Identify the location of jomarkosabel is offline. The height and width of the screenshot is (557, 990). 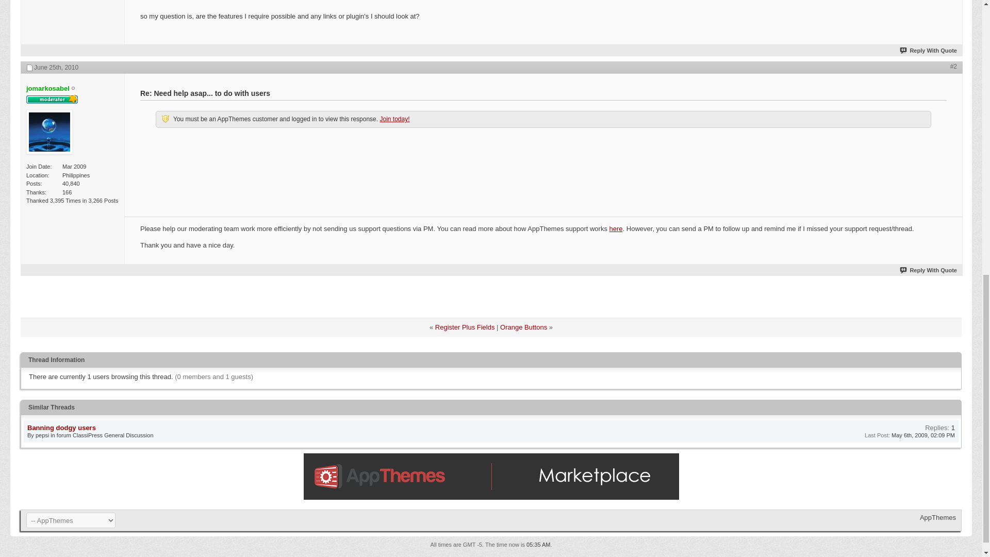
(47, 89).